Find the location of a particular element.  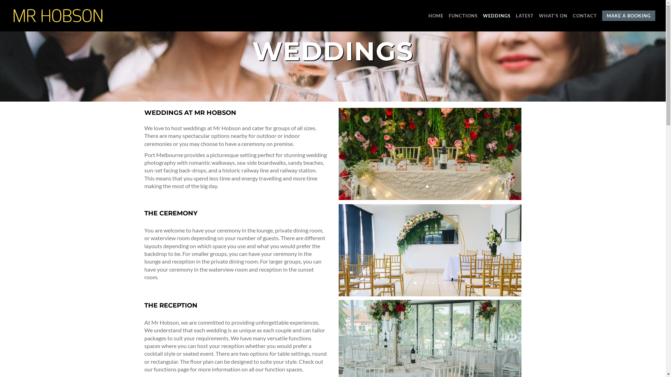

LATEST is located at coordinates (525, 21).